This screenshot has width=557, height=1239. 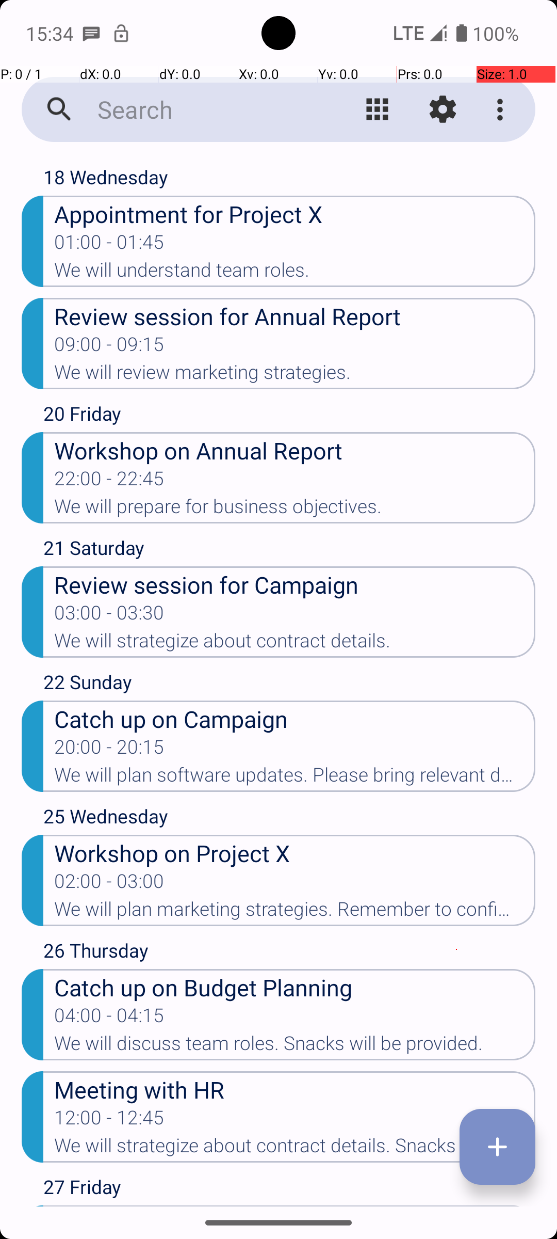 I want to click on We will strategize about contract details., so click(x=295, y=644).